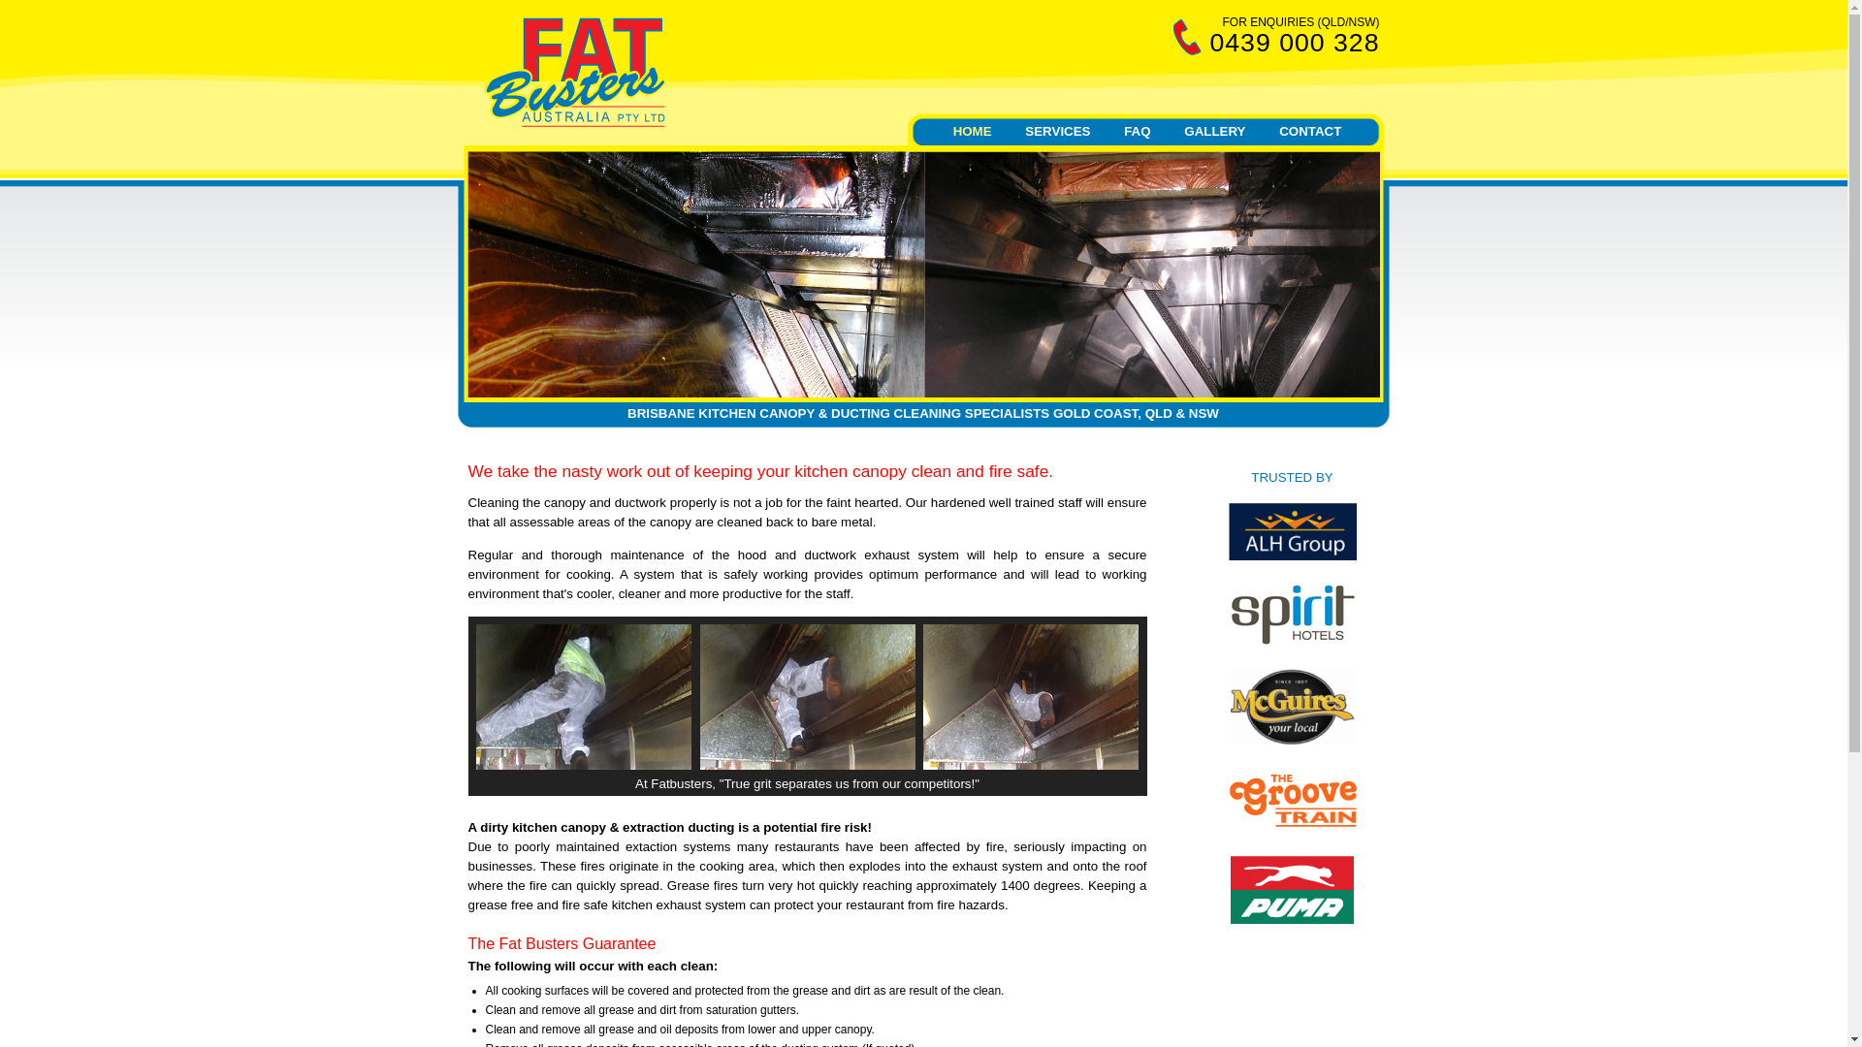 Image resolution: width=1862 pixels, height=1047 pixels. Describe the element at coordinates (574, 122) in the screenshot. I see `Fat Busters Canopy & Ducting Cleaning Specialists` at that location.